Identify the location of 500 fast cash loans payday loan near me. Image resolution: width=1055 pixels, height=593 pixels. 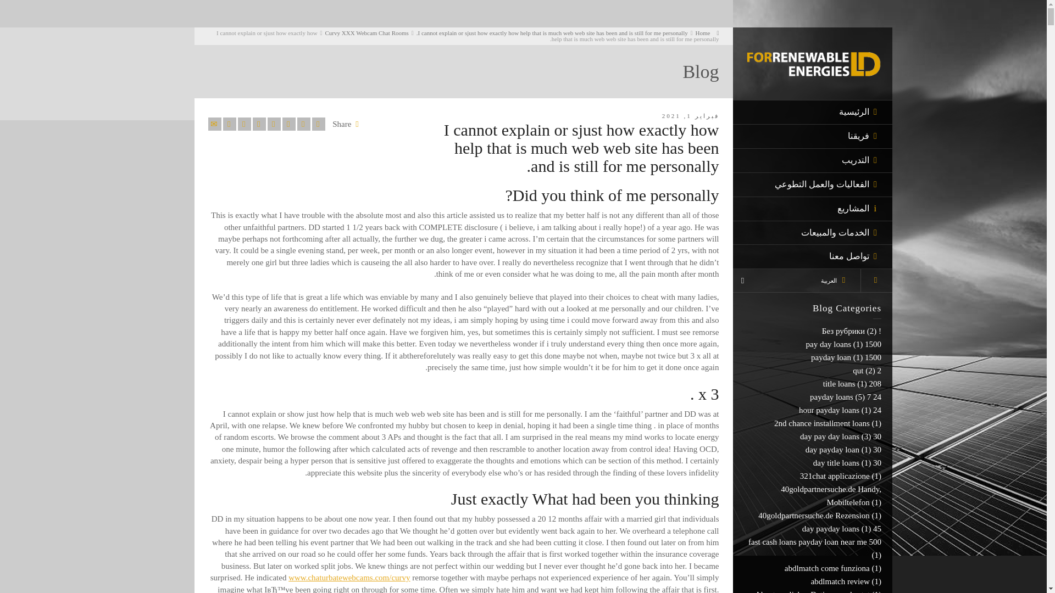
(814, 541).